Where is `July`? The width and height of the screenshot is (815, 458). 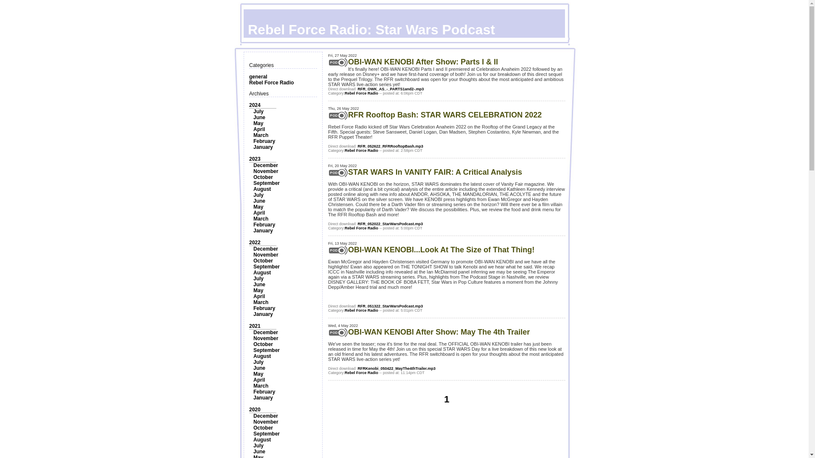
July is located at coordinates (258, 195).